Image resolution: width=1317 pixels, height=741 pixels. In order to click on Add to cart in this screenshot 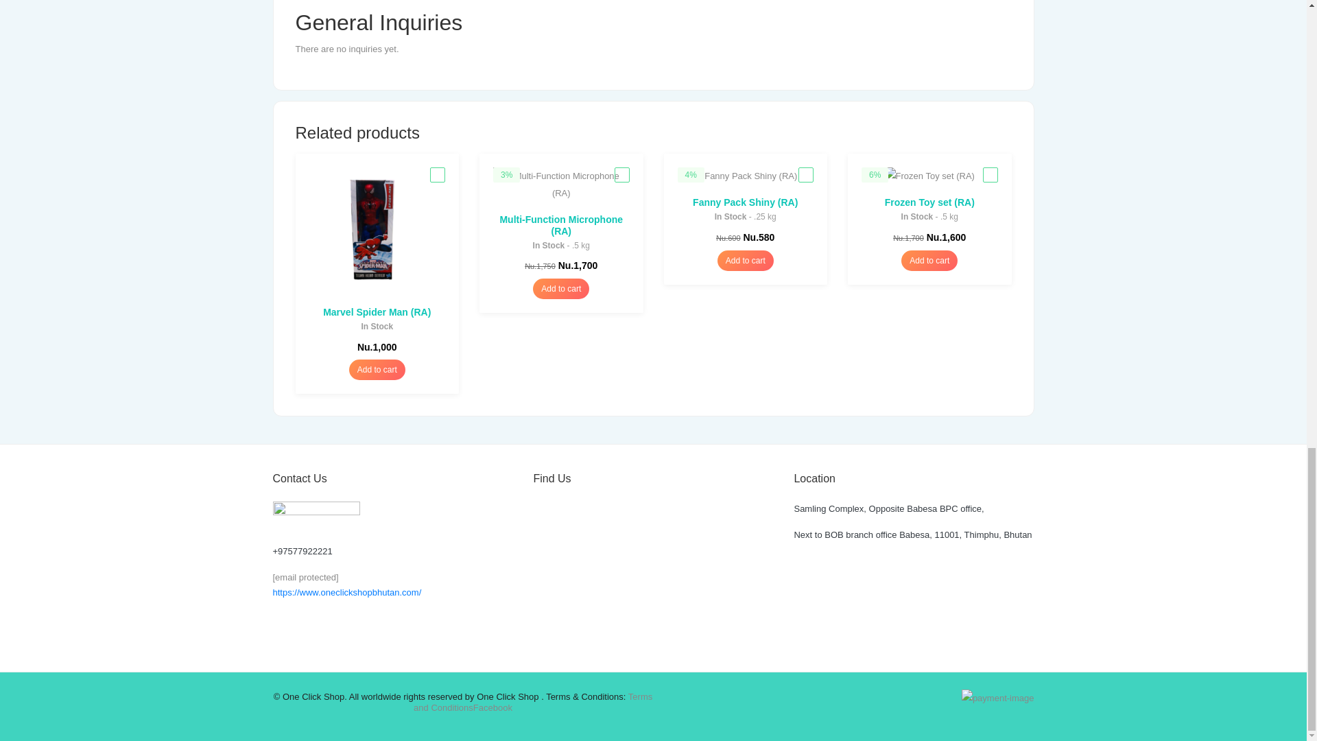, I will do `click(561, 289)`.